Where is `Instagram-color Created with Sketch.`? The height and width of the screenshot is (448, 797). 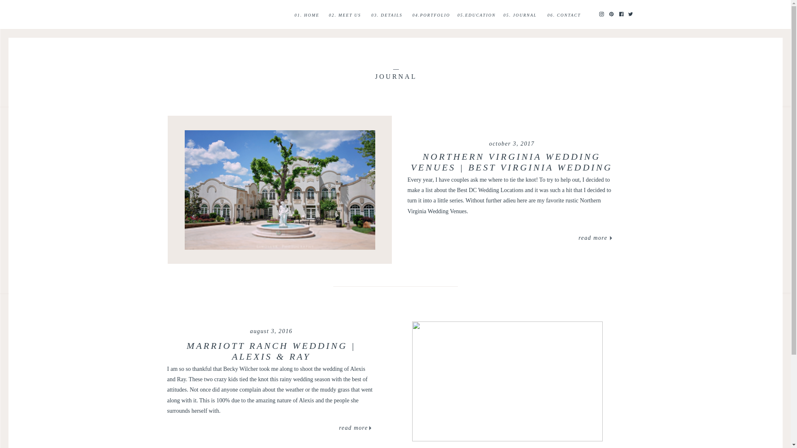 Instagram-color Created with Sketch. is located at coordinates (601, 14).